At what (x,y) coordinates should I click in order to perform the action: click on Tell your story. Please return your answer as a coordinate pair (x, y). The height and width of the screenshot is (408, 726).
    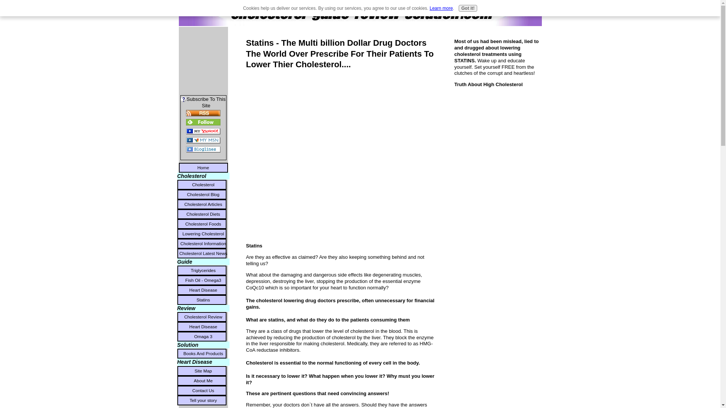
    Looking at the image, I should click on (203, 400).